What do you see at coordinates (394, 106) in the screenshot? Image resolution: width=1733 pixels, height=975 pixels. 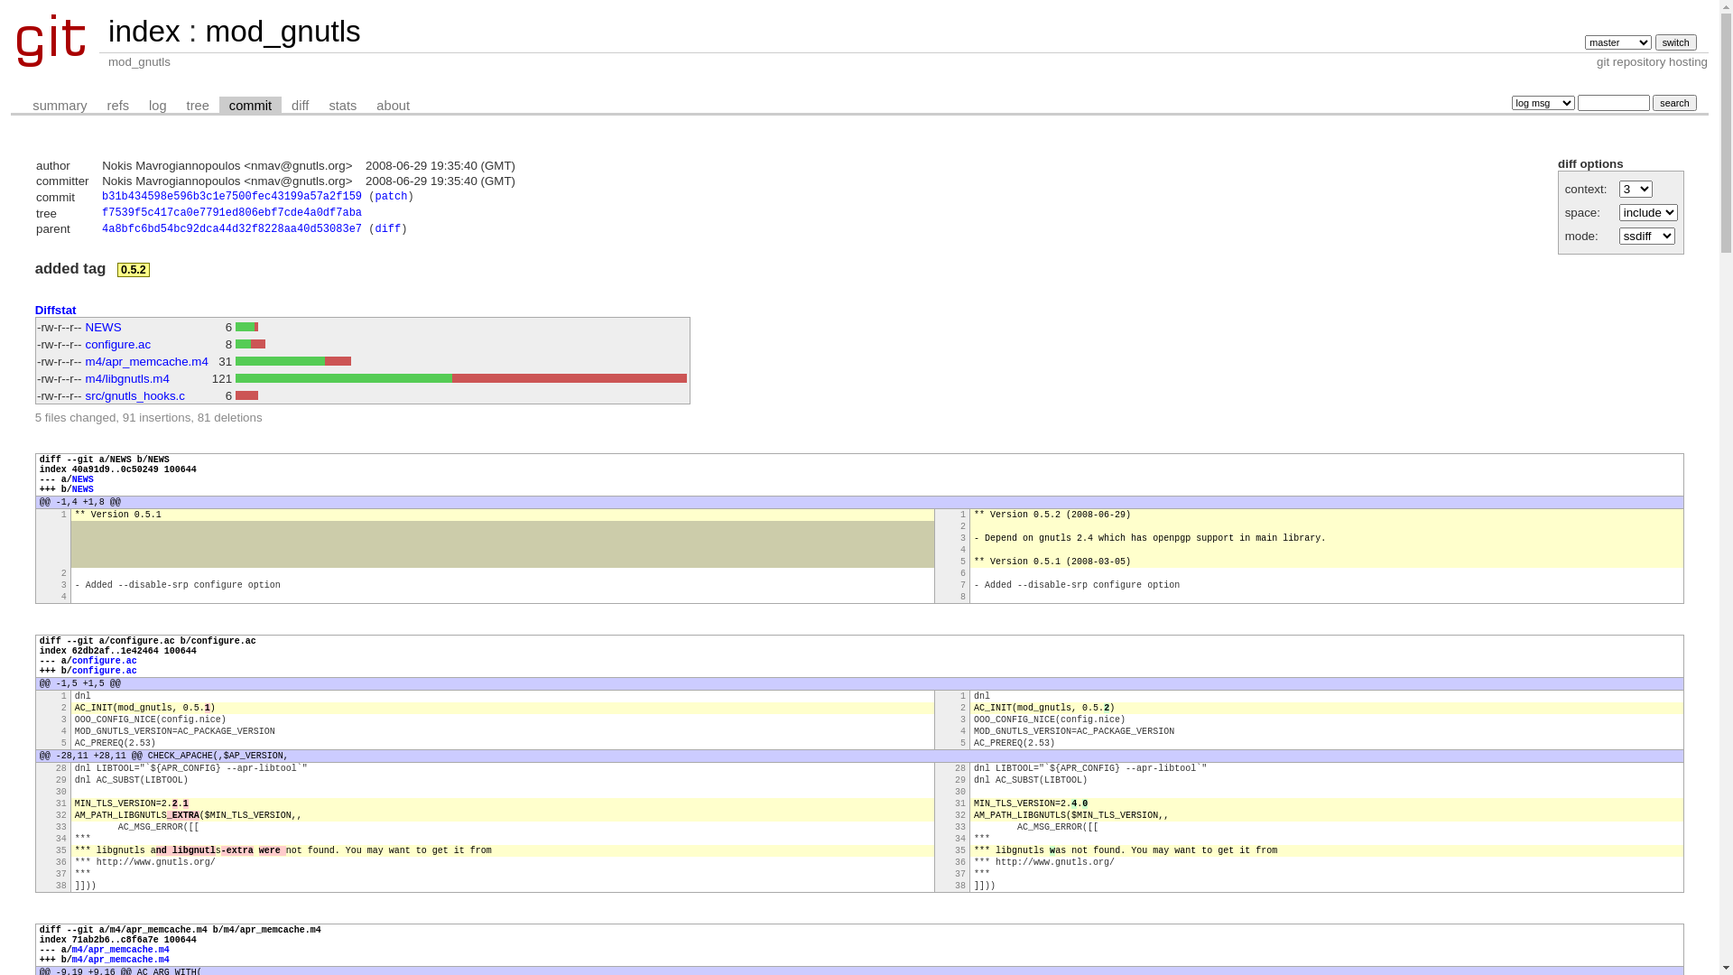 I see `about` at bounding box center [394, 106].